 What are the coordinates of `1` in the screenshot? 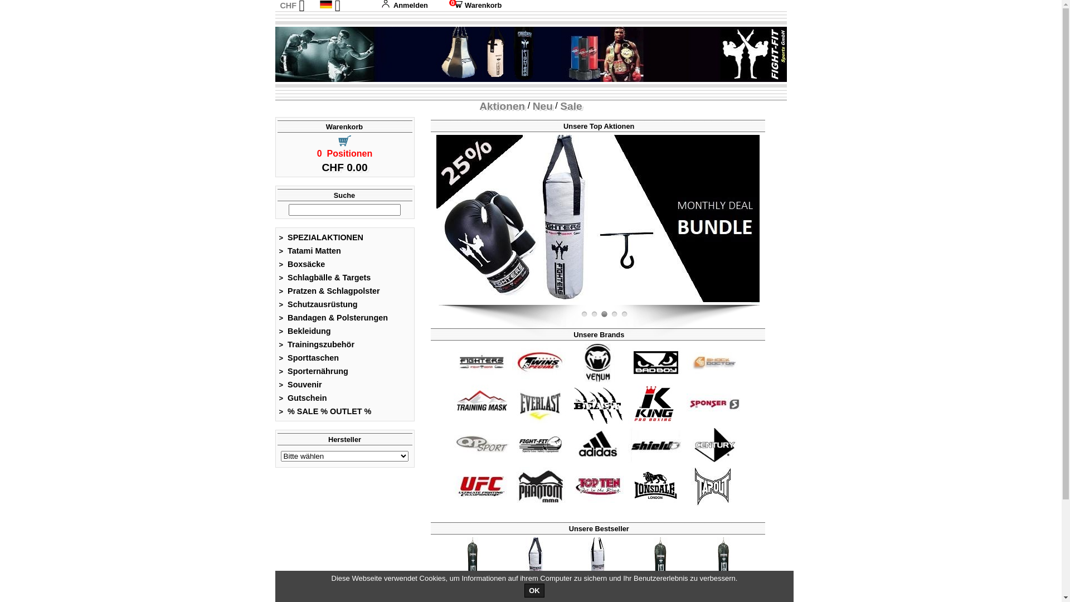 It's located at (594, 314).